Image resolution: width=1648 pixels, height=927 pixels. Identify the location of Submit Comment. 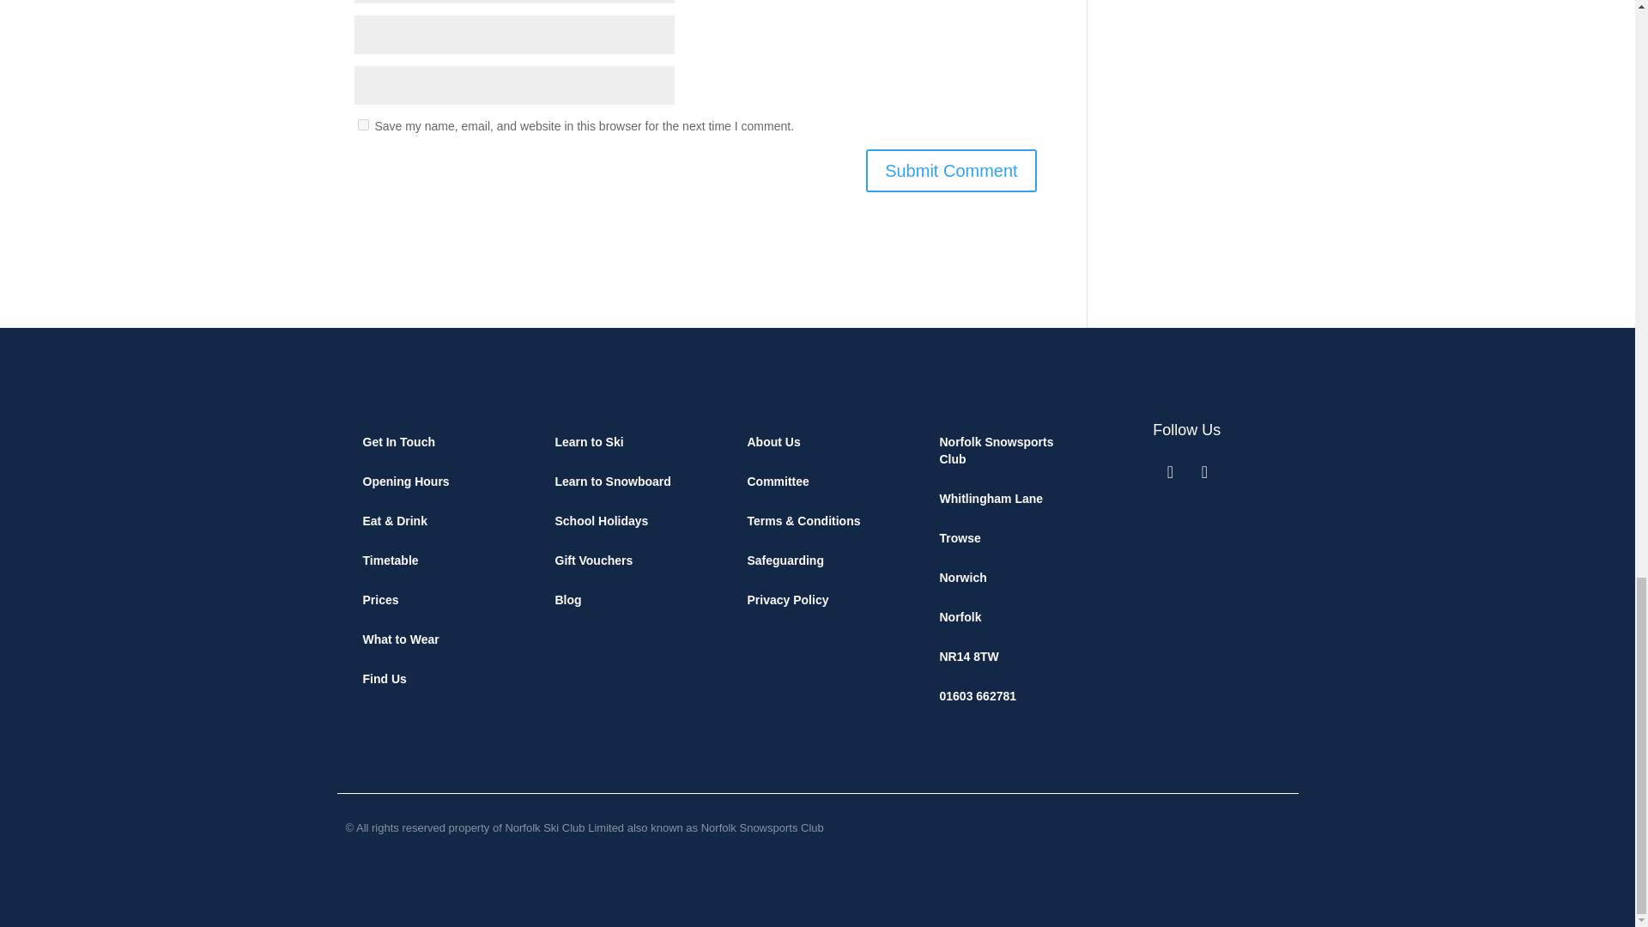
(951, 170).